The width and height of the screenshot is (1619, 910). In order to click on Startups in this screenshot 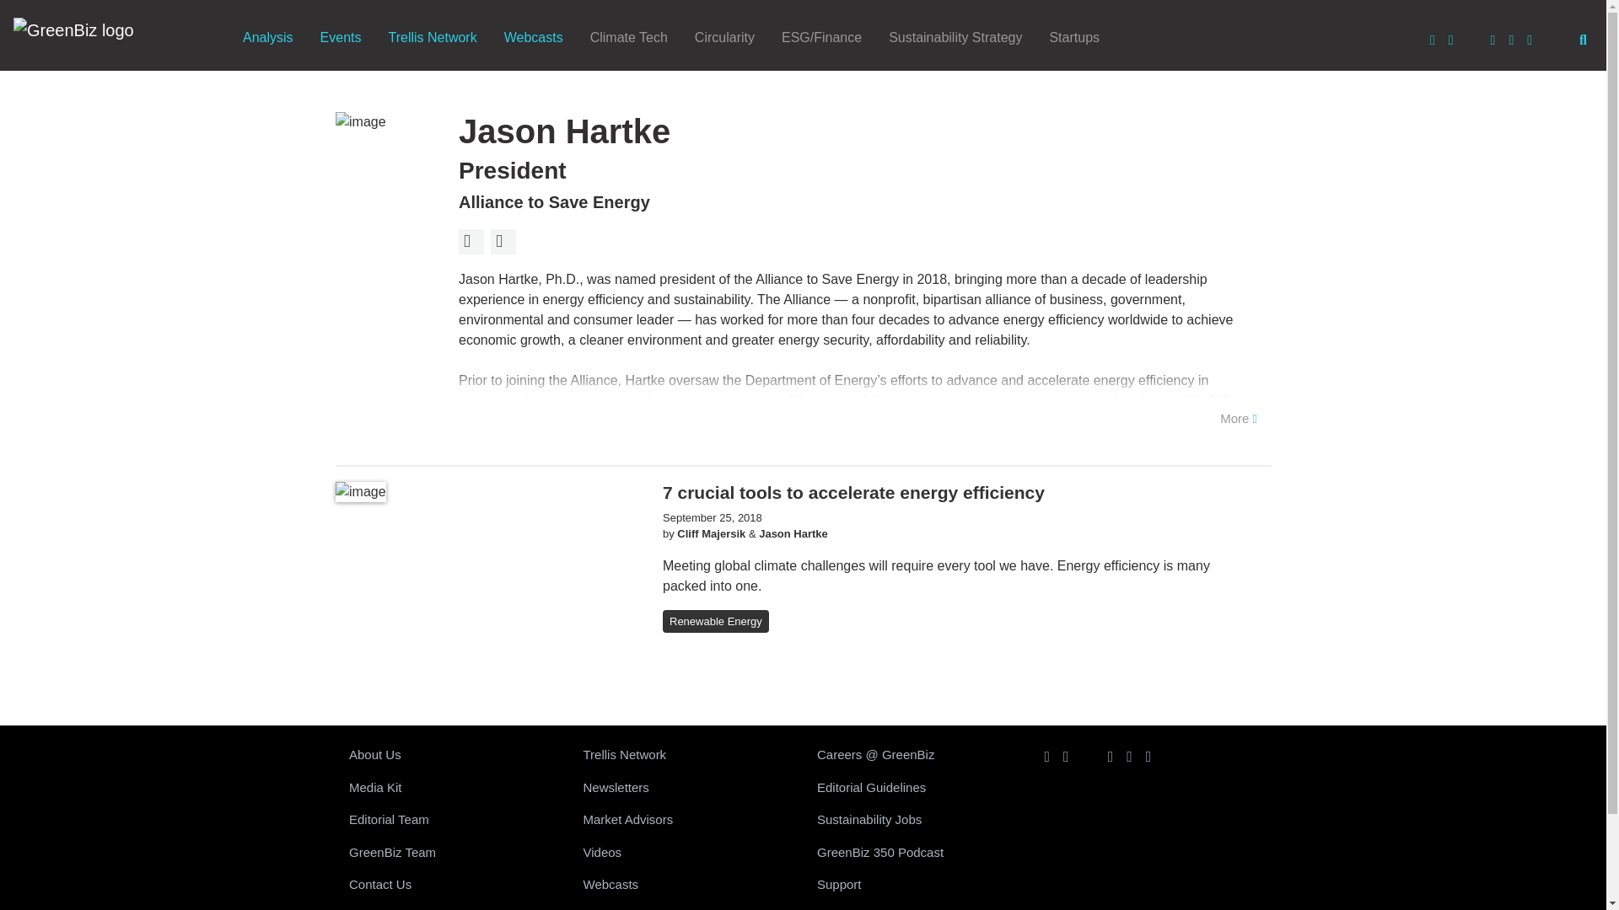, I will do `click(1074, 38)`.